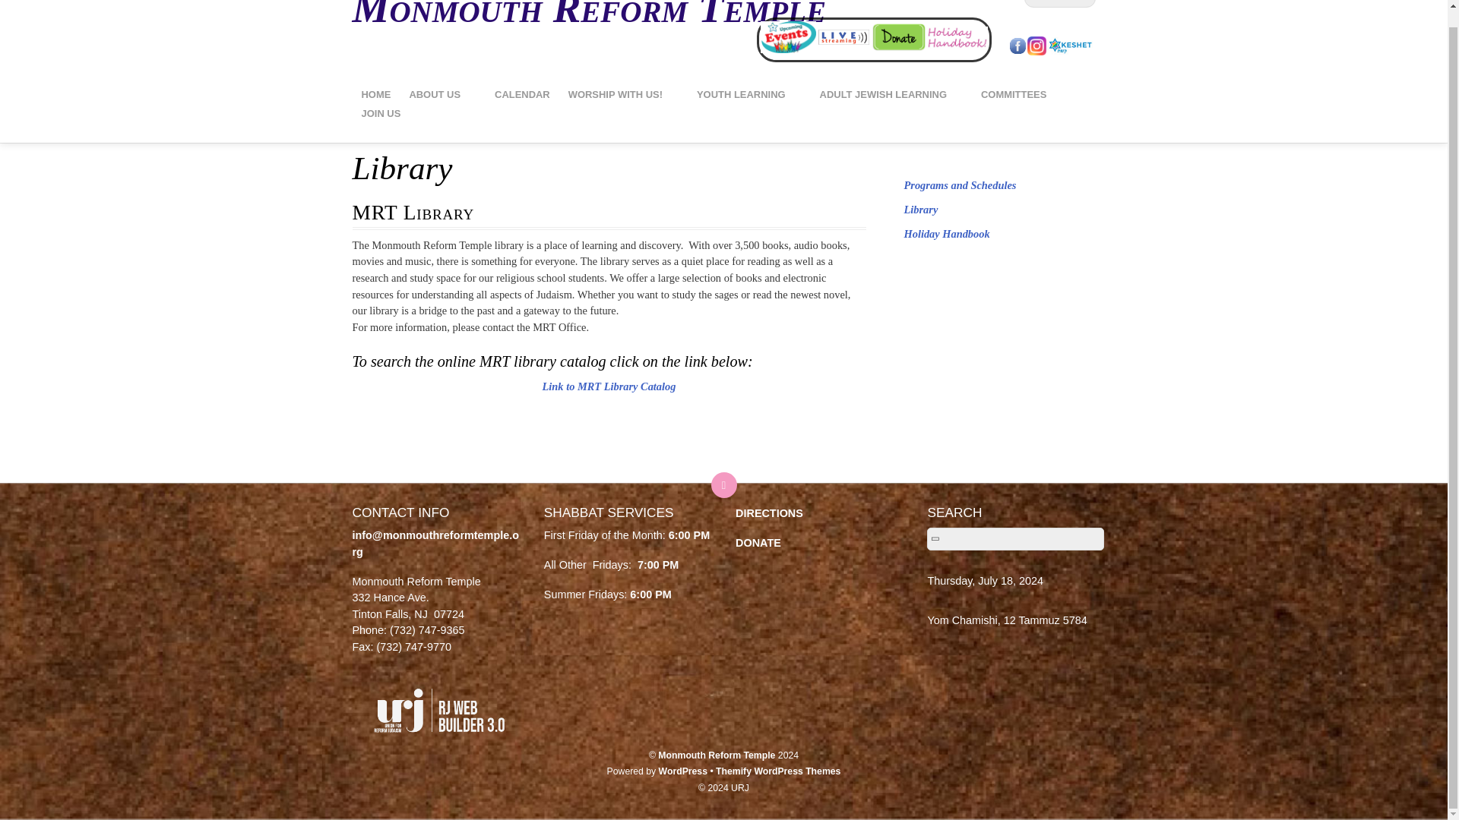  I want to click on ADULT JEWISH LEARNING, so click(891, 96).